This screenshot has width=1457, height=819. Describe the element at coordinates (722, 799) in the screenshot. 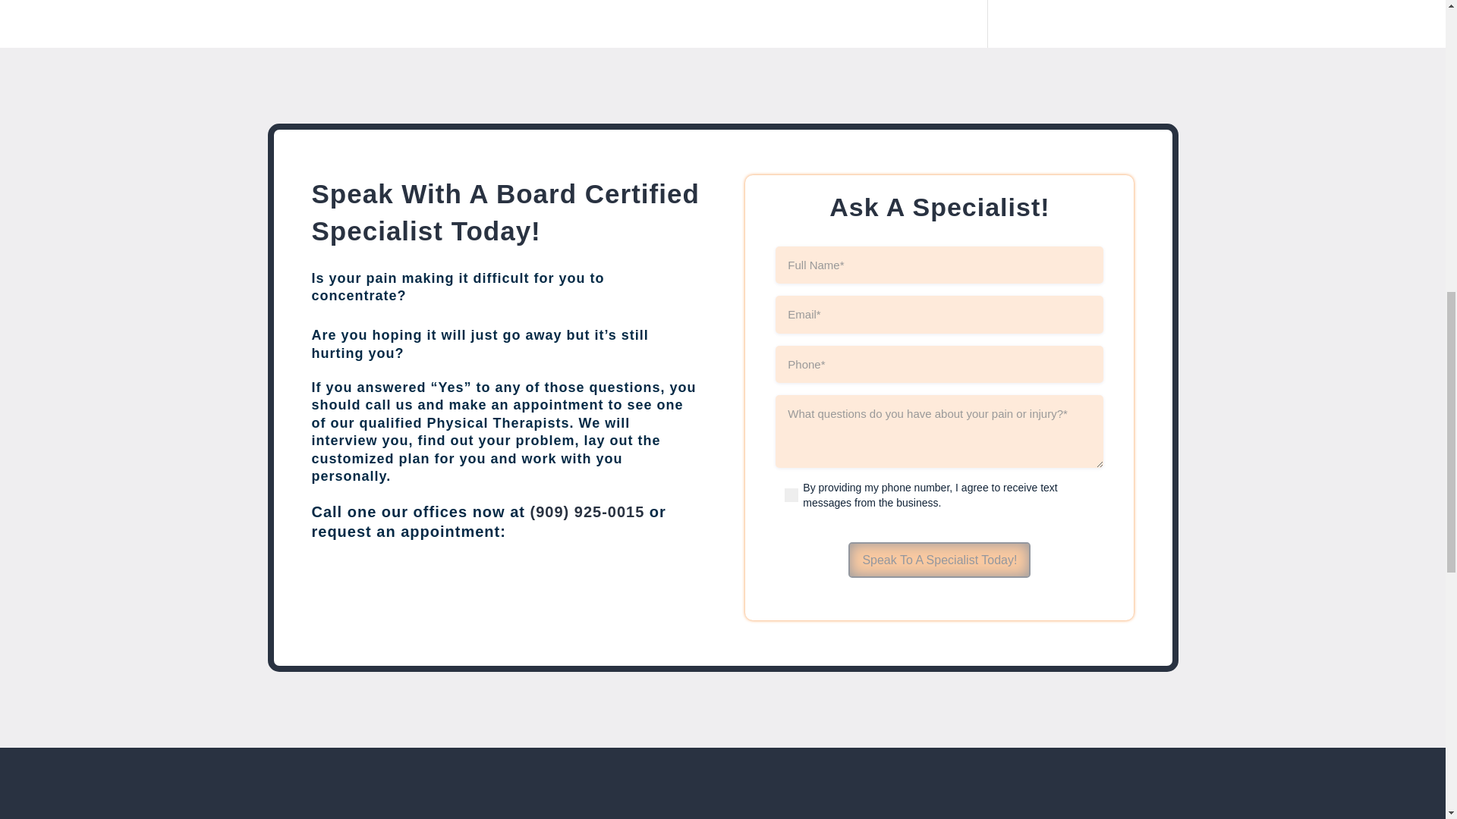

I see `image2` at that location.